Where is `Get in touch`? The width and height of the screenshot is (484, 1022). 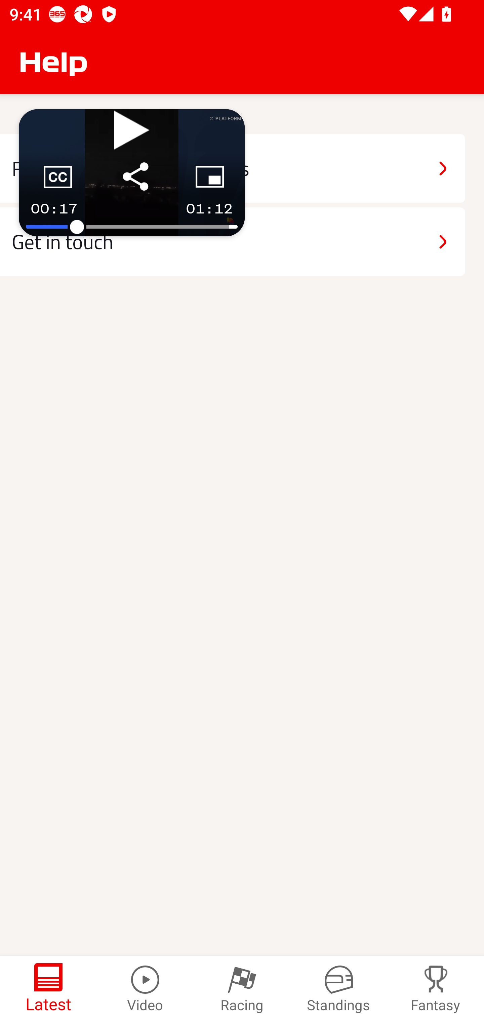
Get in touch is located at coordinates (233, 241).